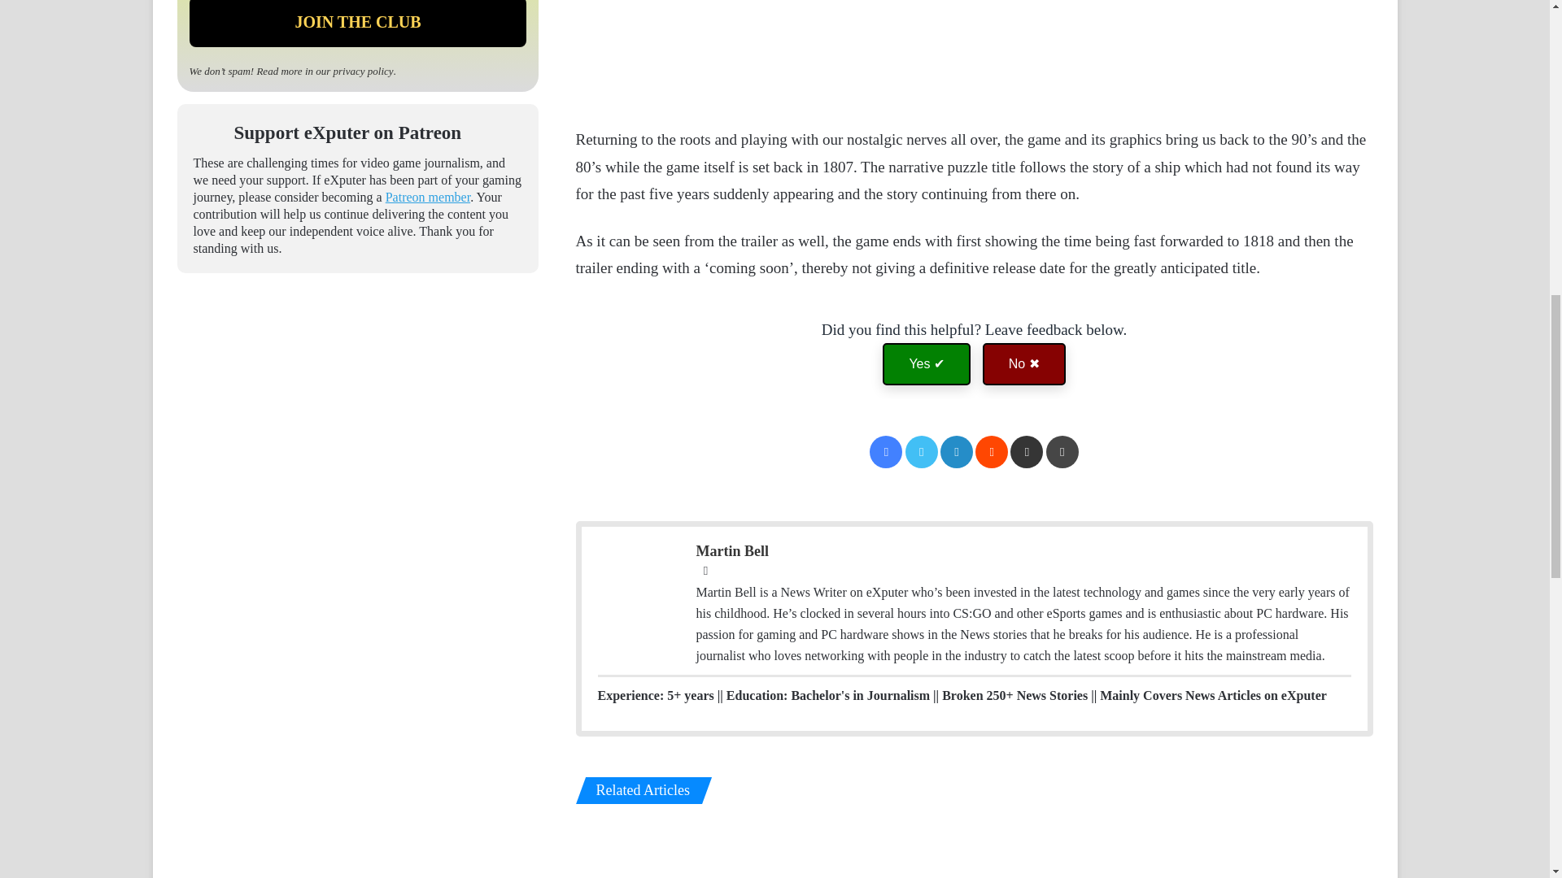  What do you see at coordinates (922, 451) in the screenshot?
I see `Twitter` at bounding box center [922, 451].